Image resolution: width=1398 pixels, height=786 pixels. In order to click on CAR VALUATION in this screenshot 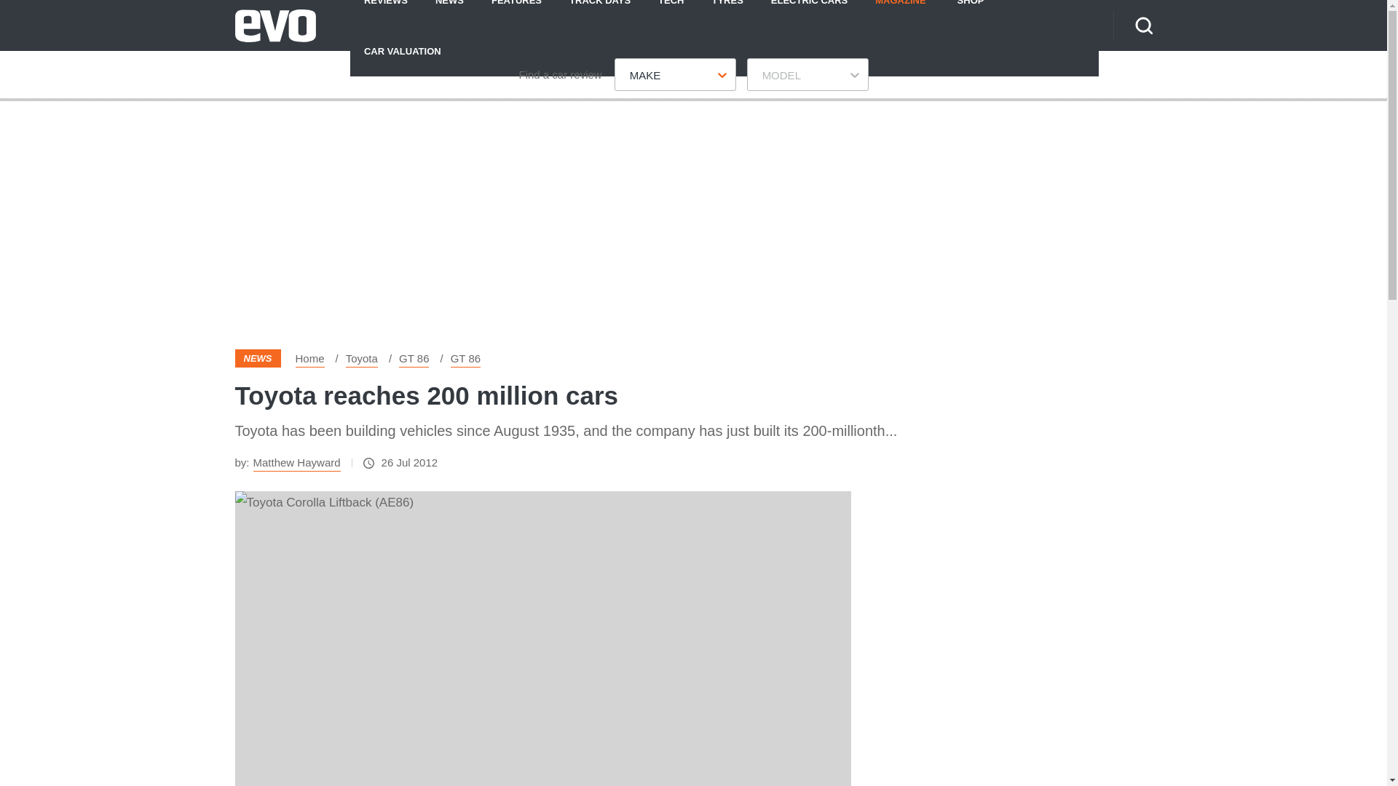, I will do `click(403, 50)`.